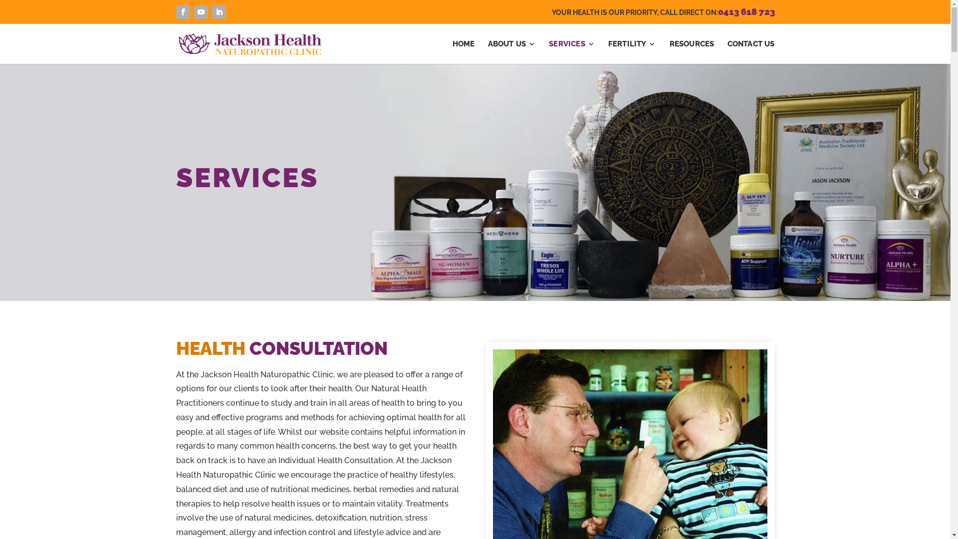 Image resolution: width=958 pixels, height=539 pixels. Describe the element at coordinates (633, 52) in the screenshot. I see `FERTILITY` at that location.